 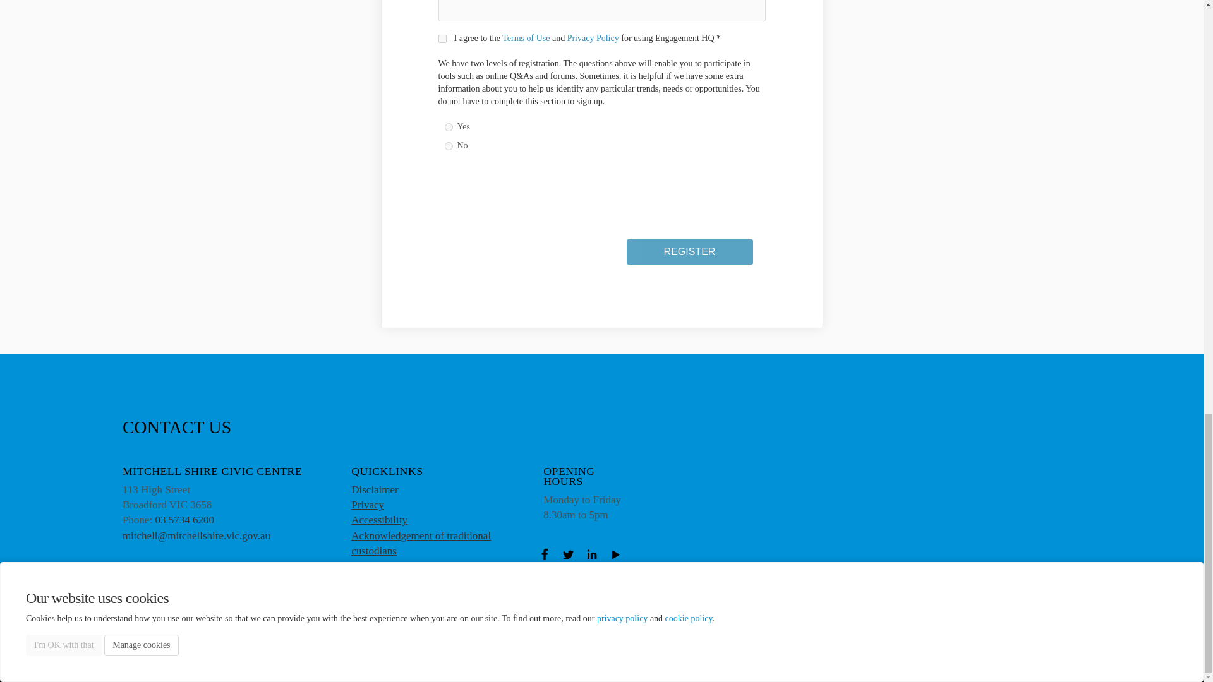 What do you see at coordinates (379, 520) in the screenshot?
I see `Accessibility` at bounding box center [379, 520].